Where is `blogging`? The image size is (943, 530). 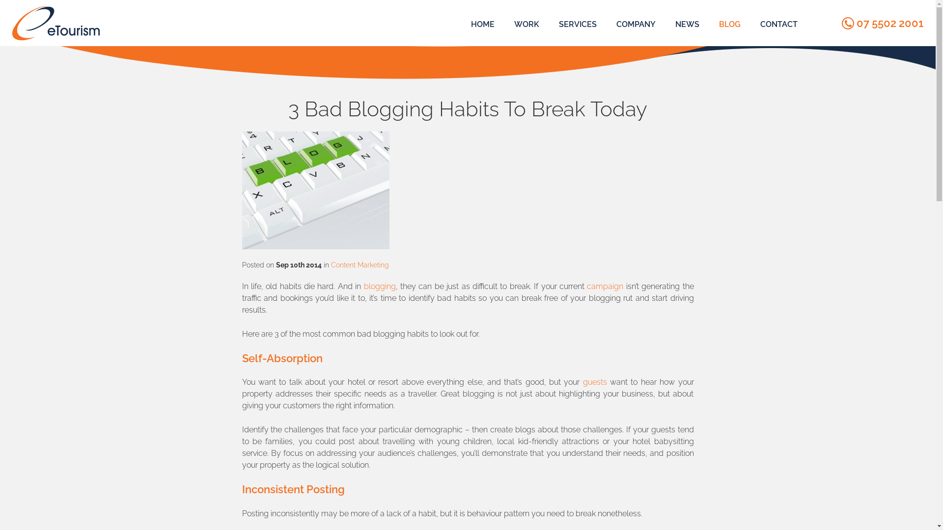
blogging is located at coordinates (380, 287).